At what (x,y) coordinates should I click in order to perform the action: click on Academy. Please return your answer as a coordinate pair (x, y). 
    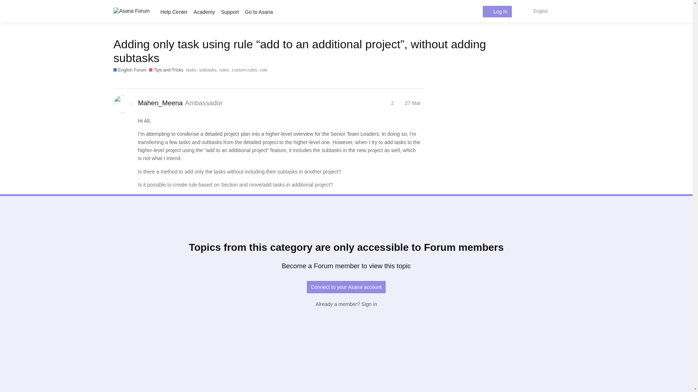
    Looking at the image, I should click on (204, 12).